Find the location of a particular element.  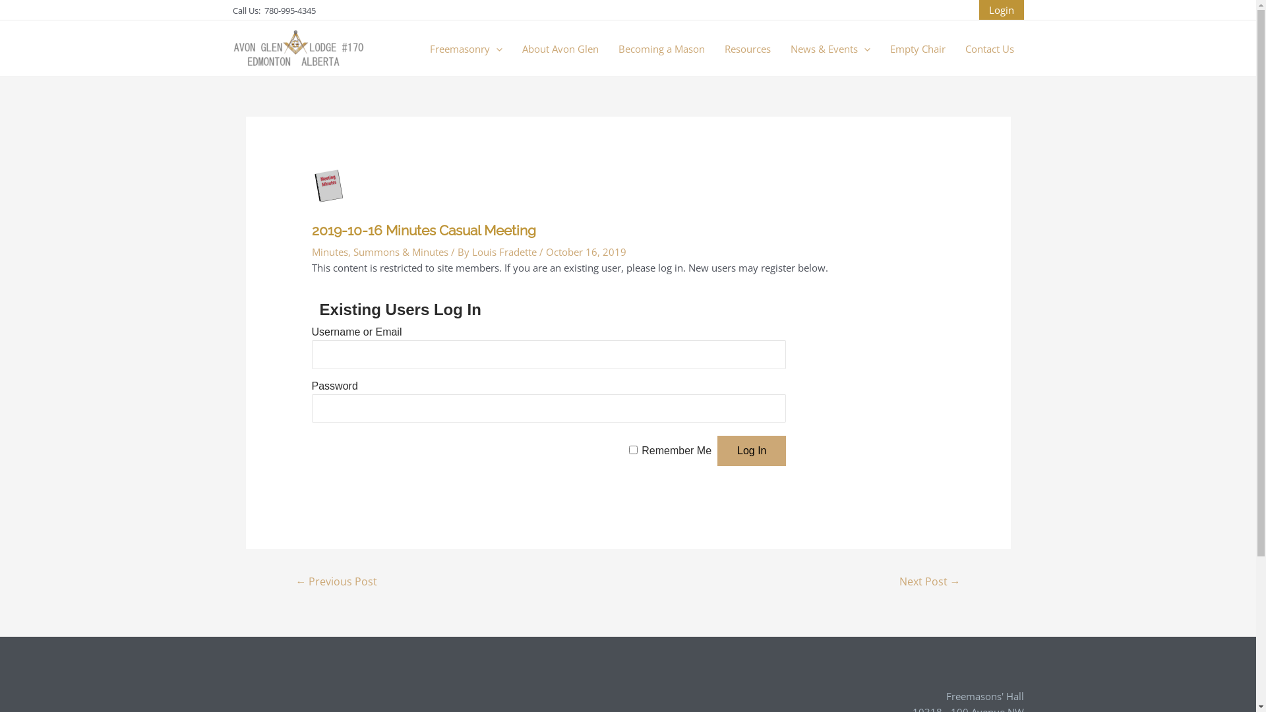

Contact Us is located at coordinates (989, 48).